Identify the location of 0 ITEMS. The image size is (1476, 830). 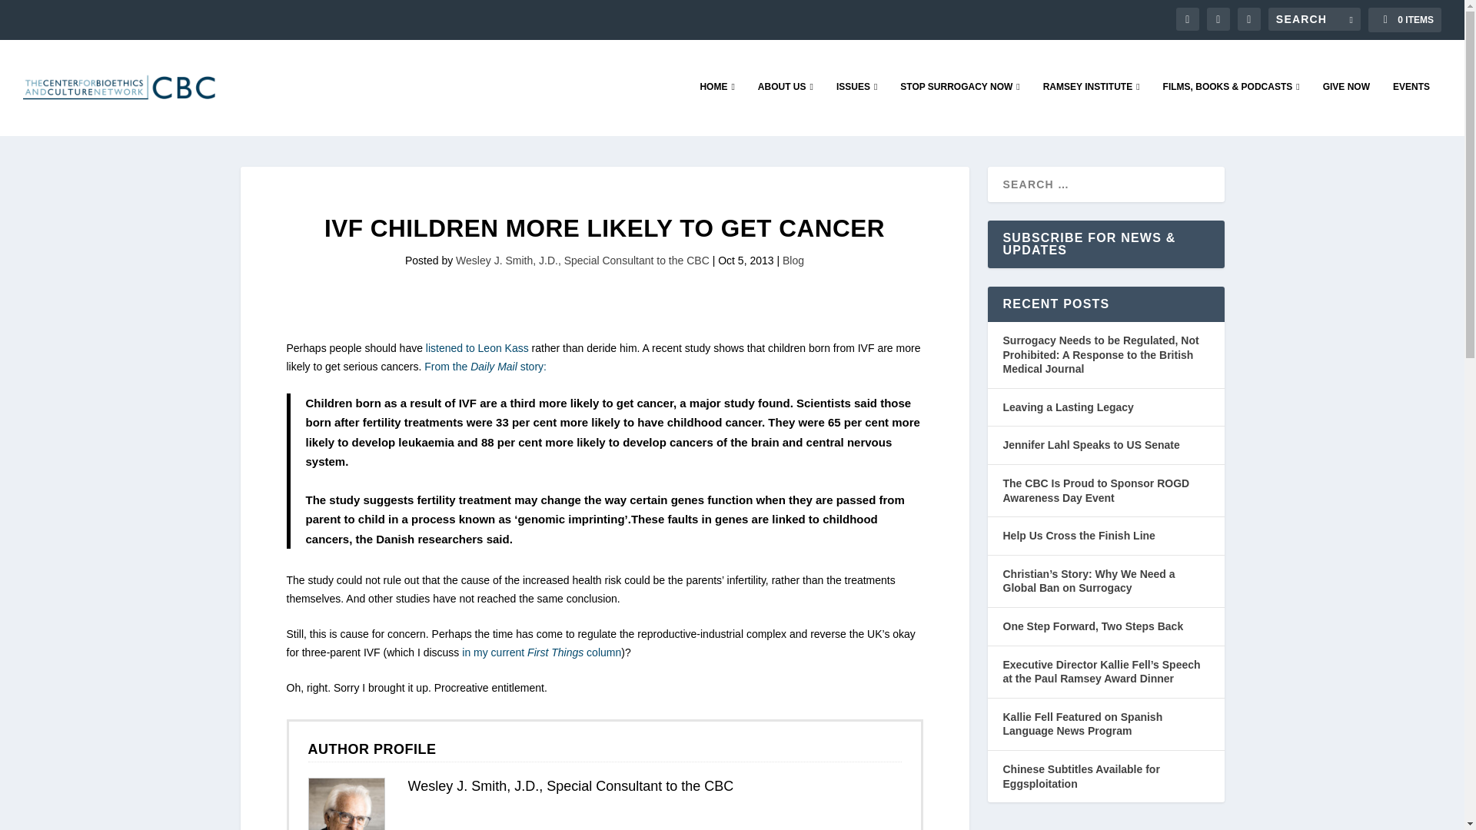
(1405, 20).